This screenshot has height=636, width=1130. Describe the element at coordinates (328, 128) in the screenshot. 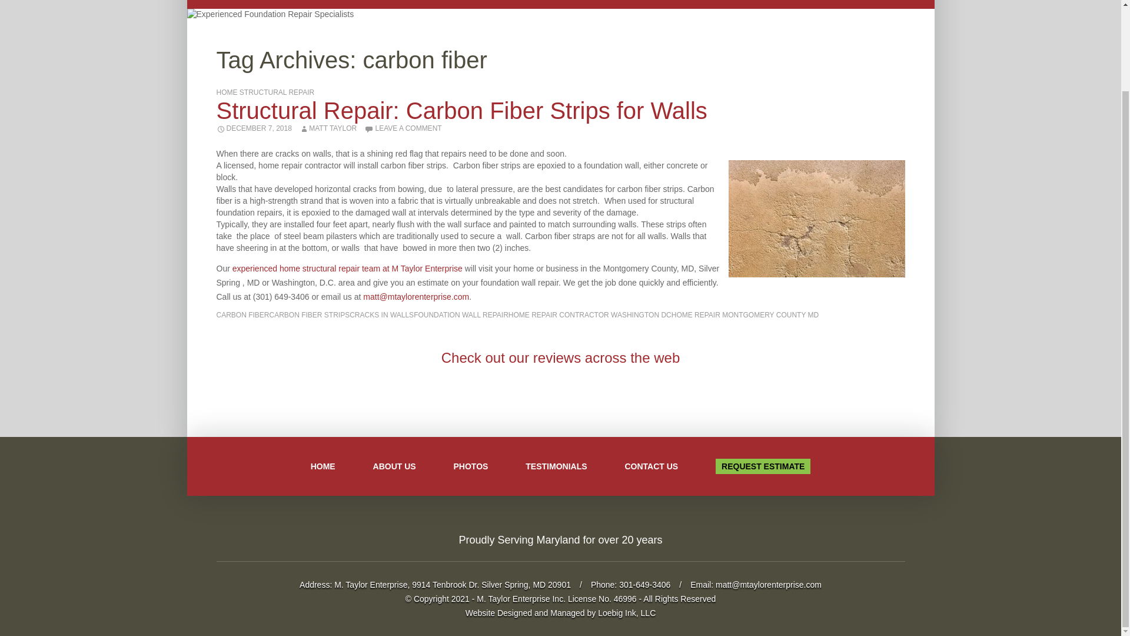

I see `MATT TAYLOR` at that location.